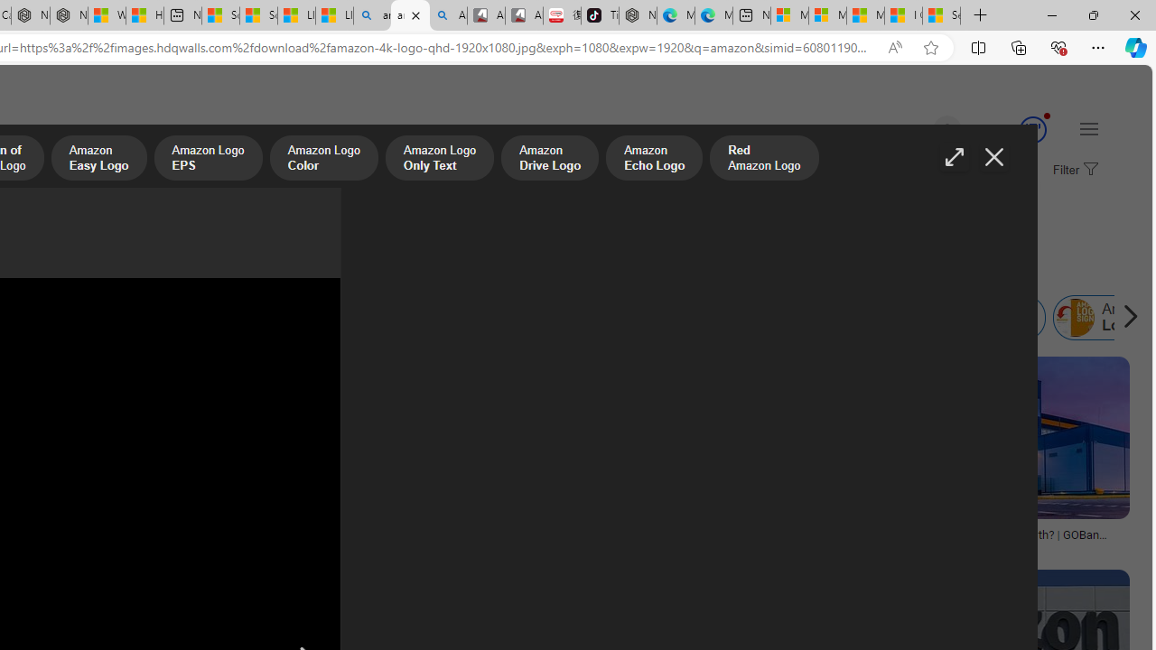 The height and width of the screenshot is (650, 1156). I want to click on Amazon Shoes, so click(558, 318).